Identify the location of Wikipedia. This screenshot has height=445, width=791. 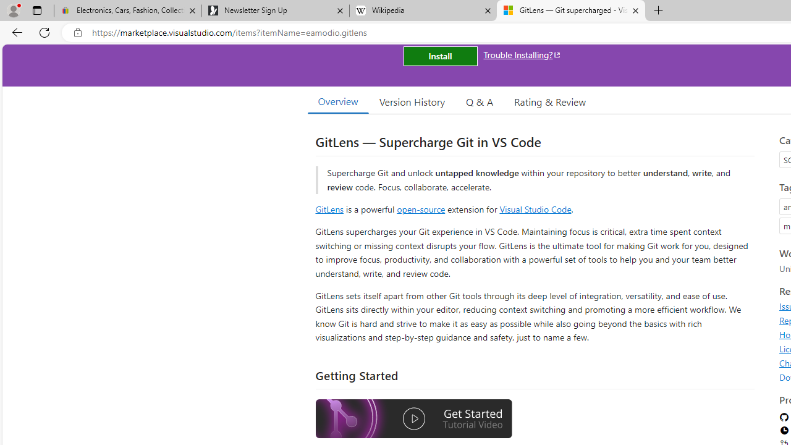
(423, 11).